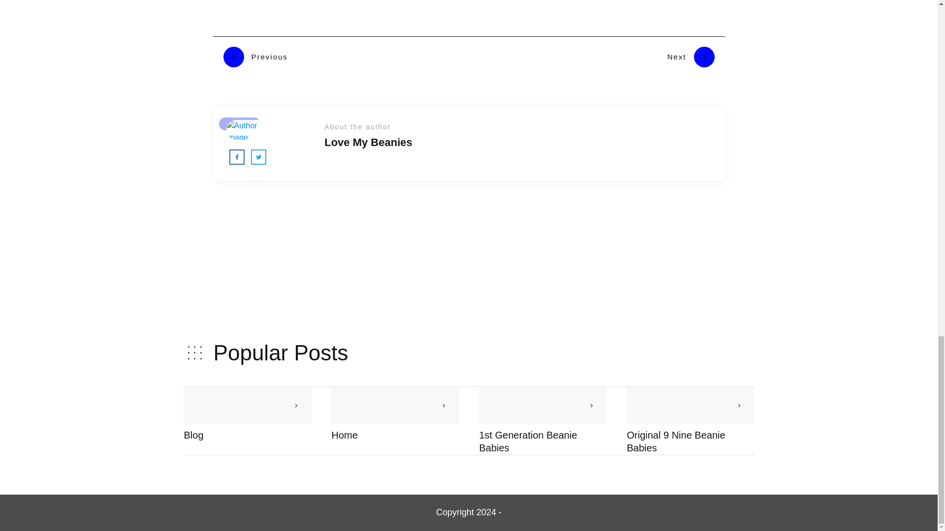 Image resolution: width=945 pixels, height=531 pixels. Describe the element at coordinates (255, 57) in the screenshot. I see `Previous` at that location.